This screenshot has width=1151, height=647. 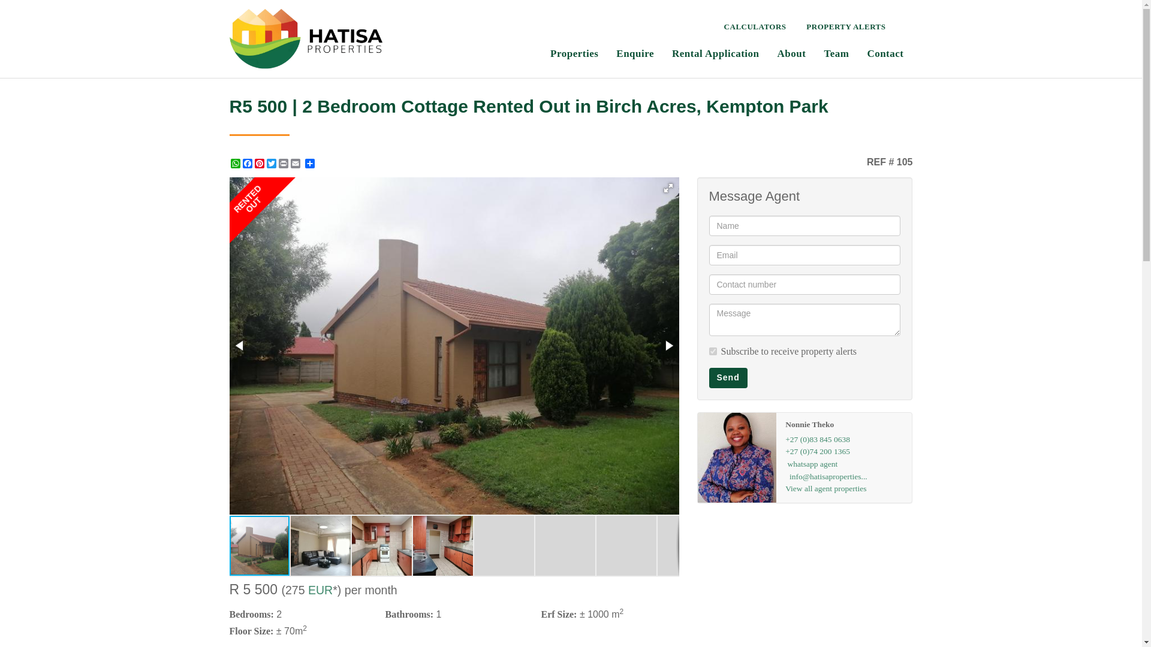 I want to click on Team, so click(x=836, y=52).